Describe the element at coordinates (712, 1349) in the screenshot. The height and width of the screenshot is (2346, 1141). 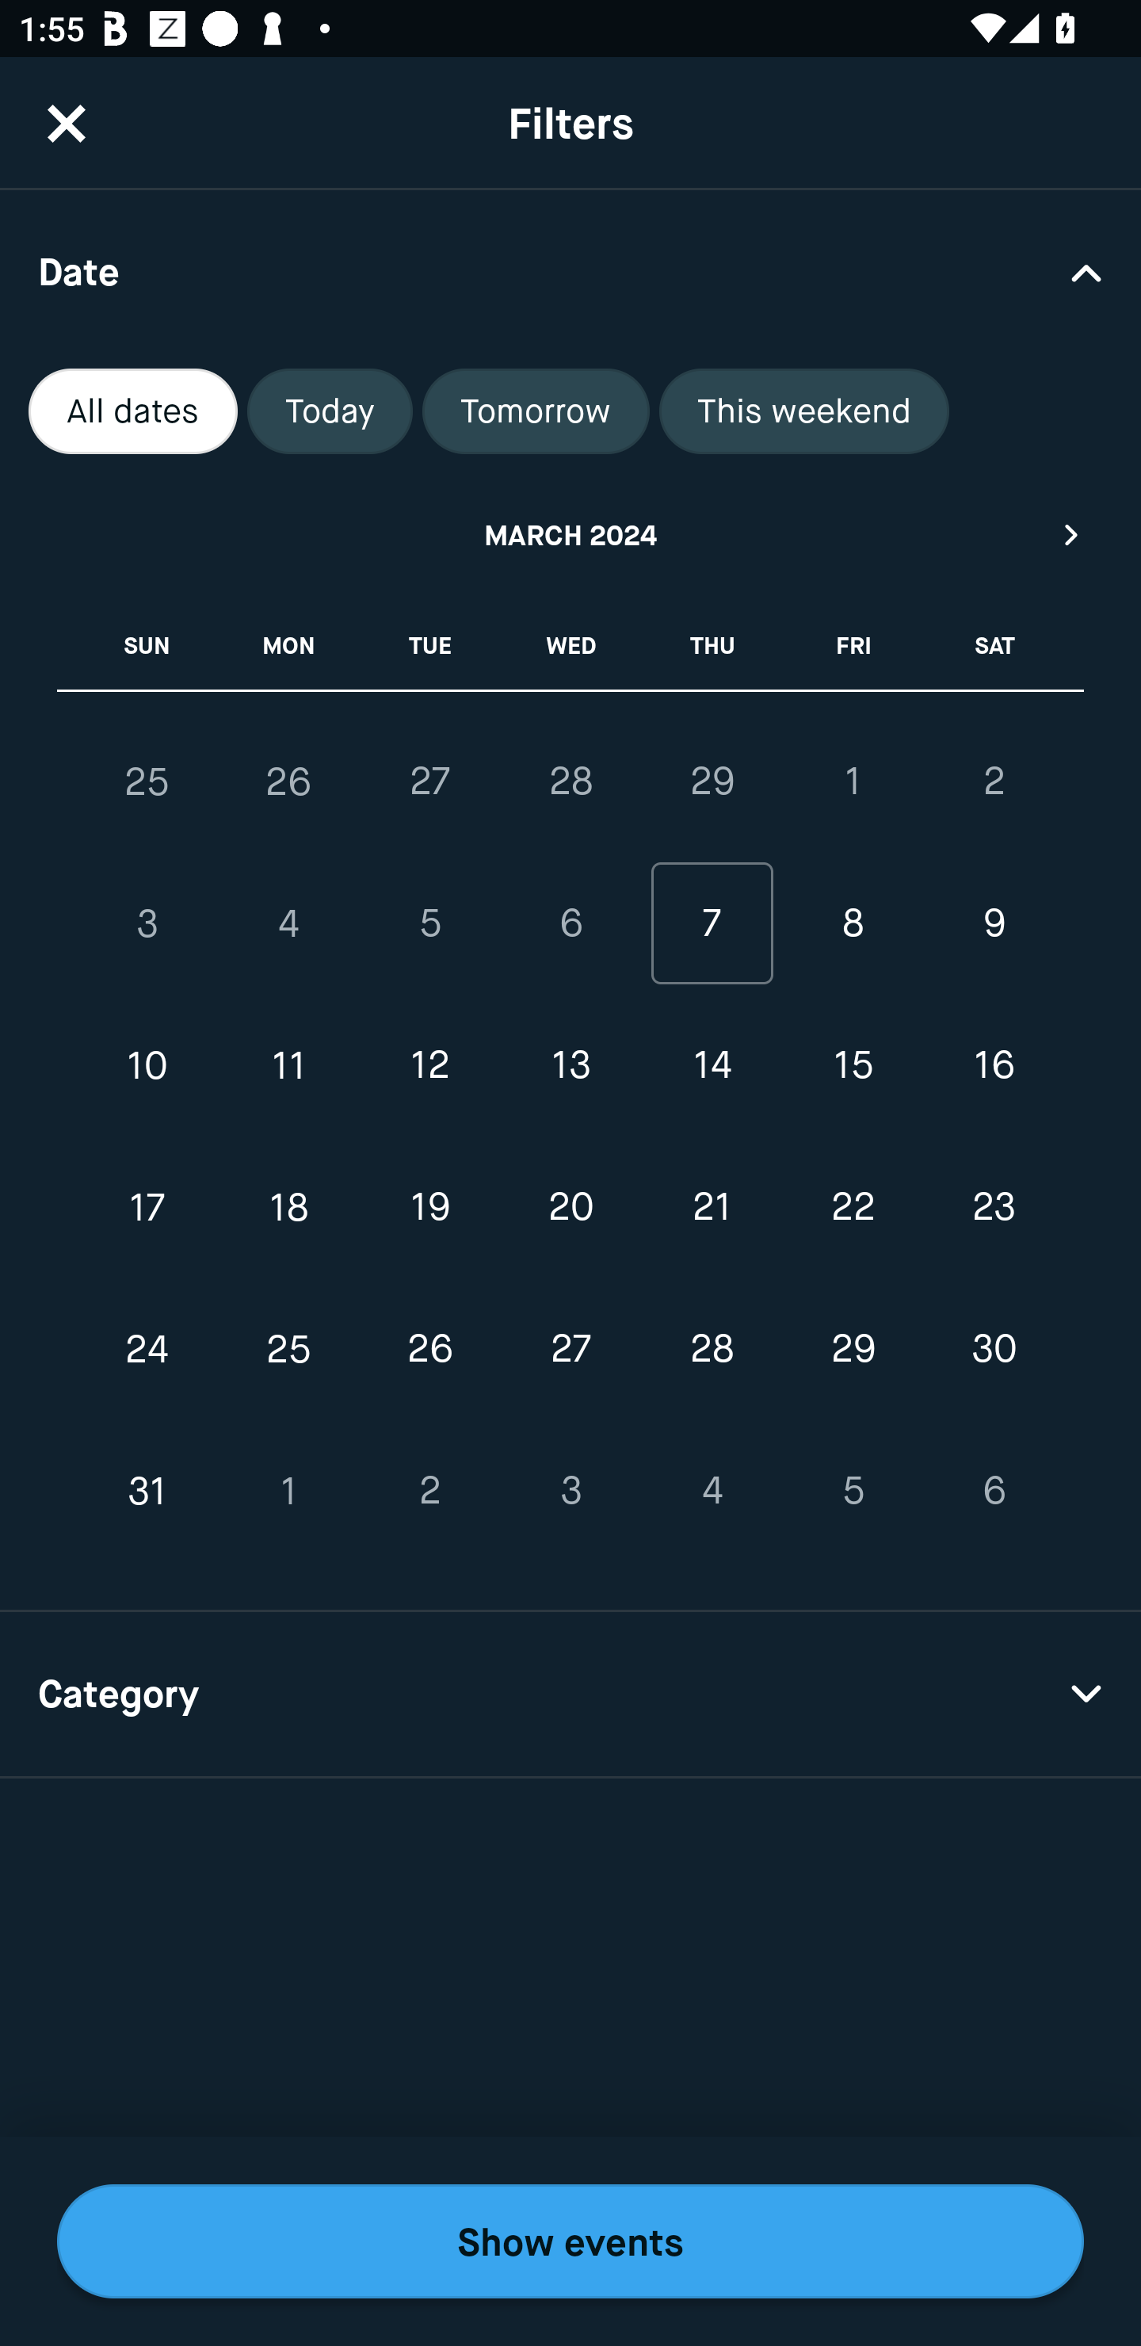
I see `28` at that location.